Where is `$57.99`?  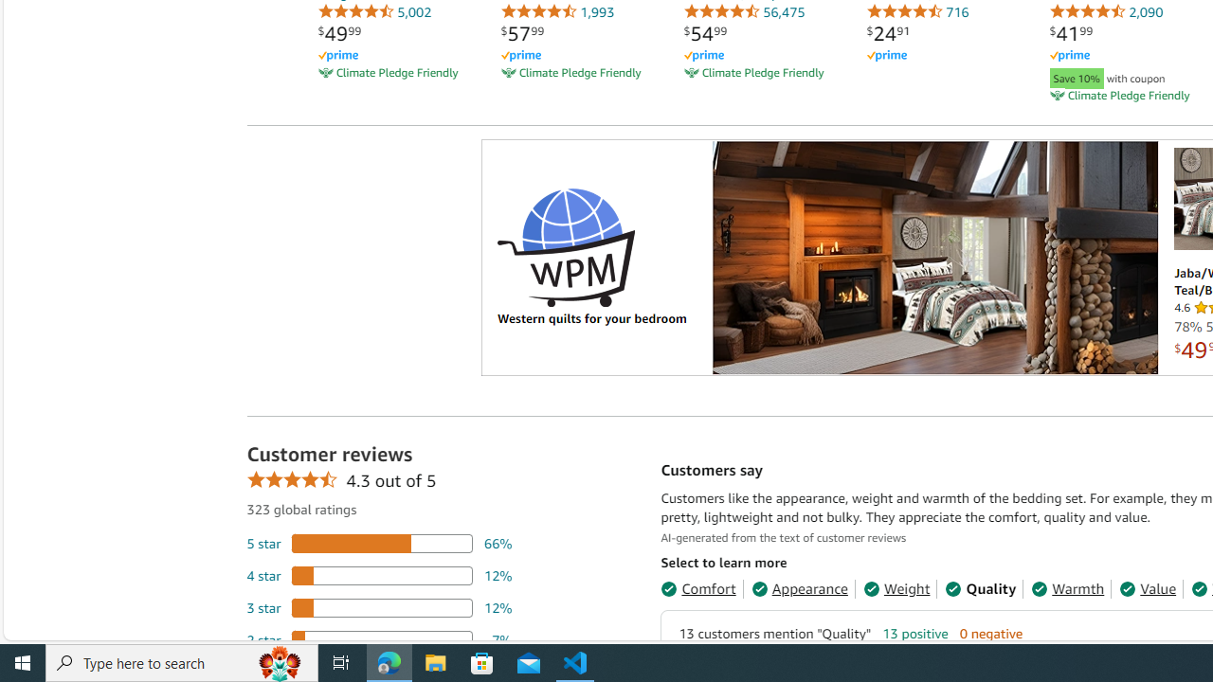 $57.99 is located at coordinates (521, 33).